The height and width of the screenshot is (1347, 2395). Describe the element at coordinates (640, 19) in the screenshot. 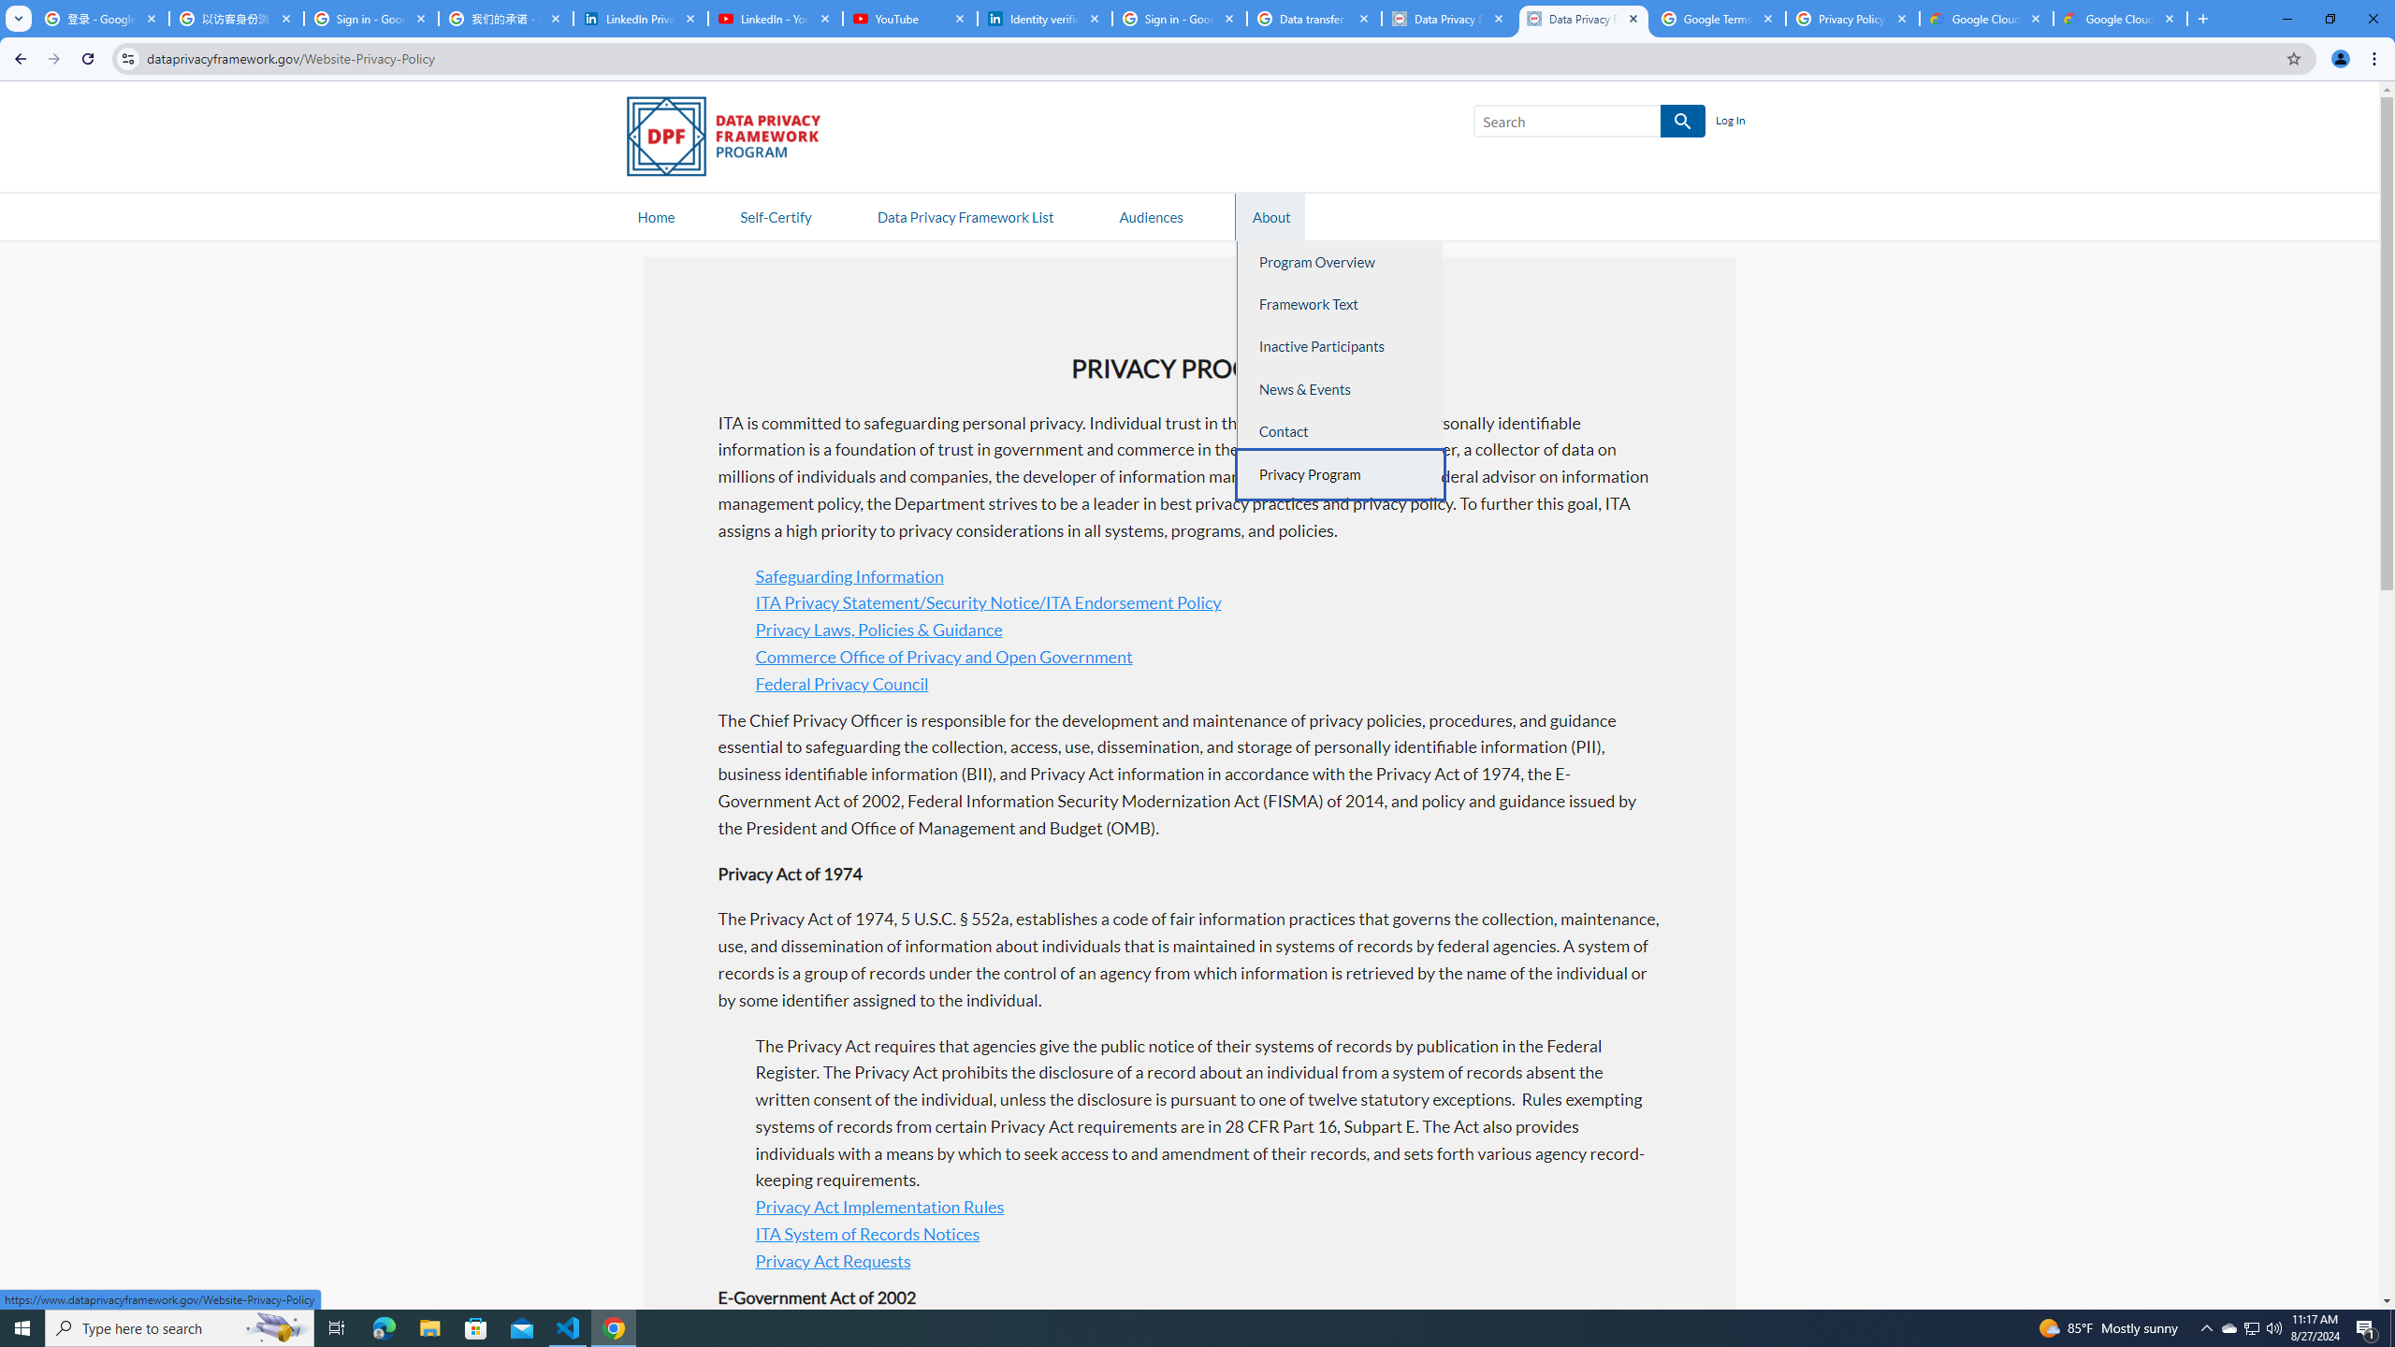

I see `LinkedIn Privacy Policy` at that location.